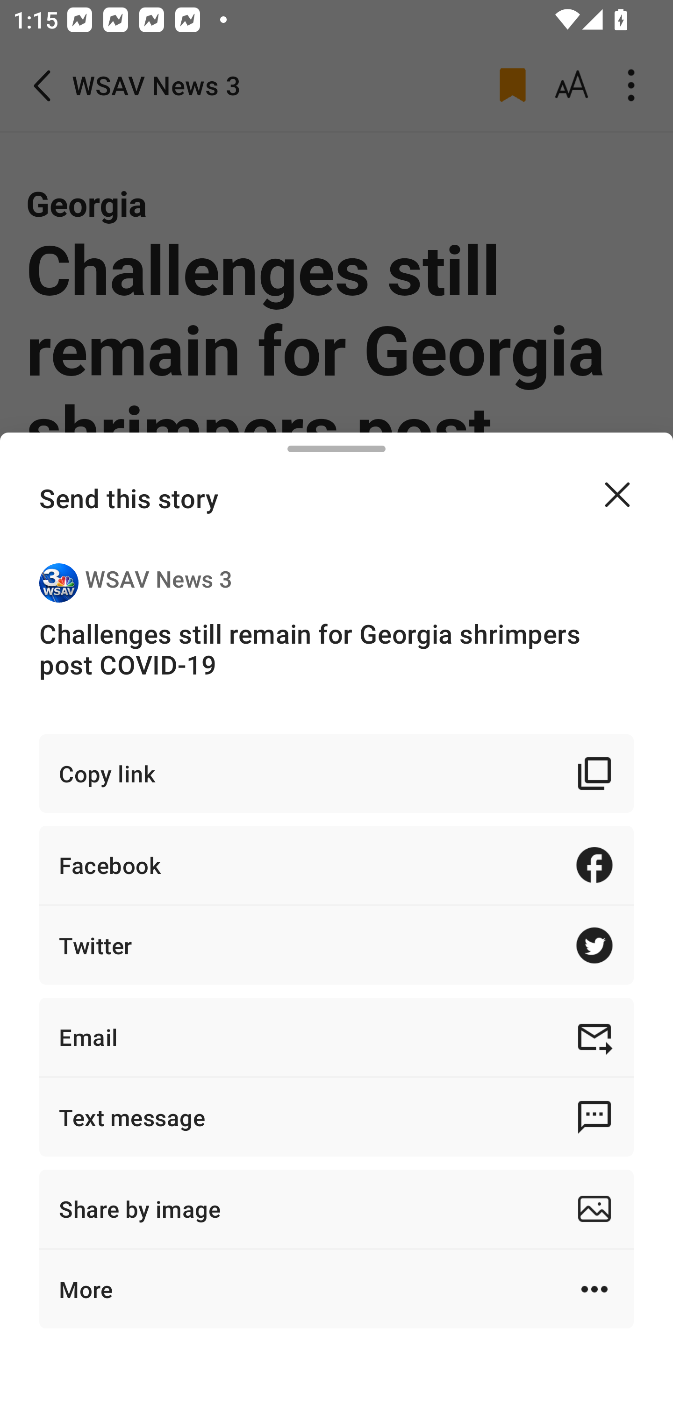  Describe the element at coordinates (336, 865) in the screenshot. I see `Facebook` at that location.